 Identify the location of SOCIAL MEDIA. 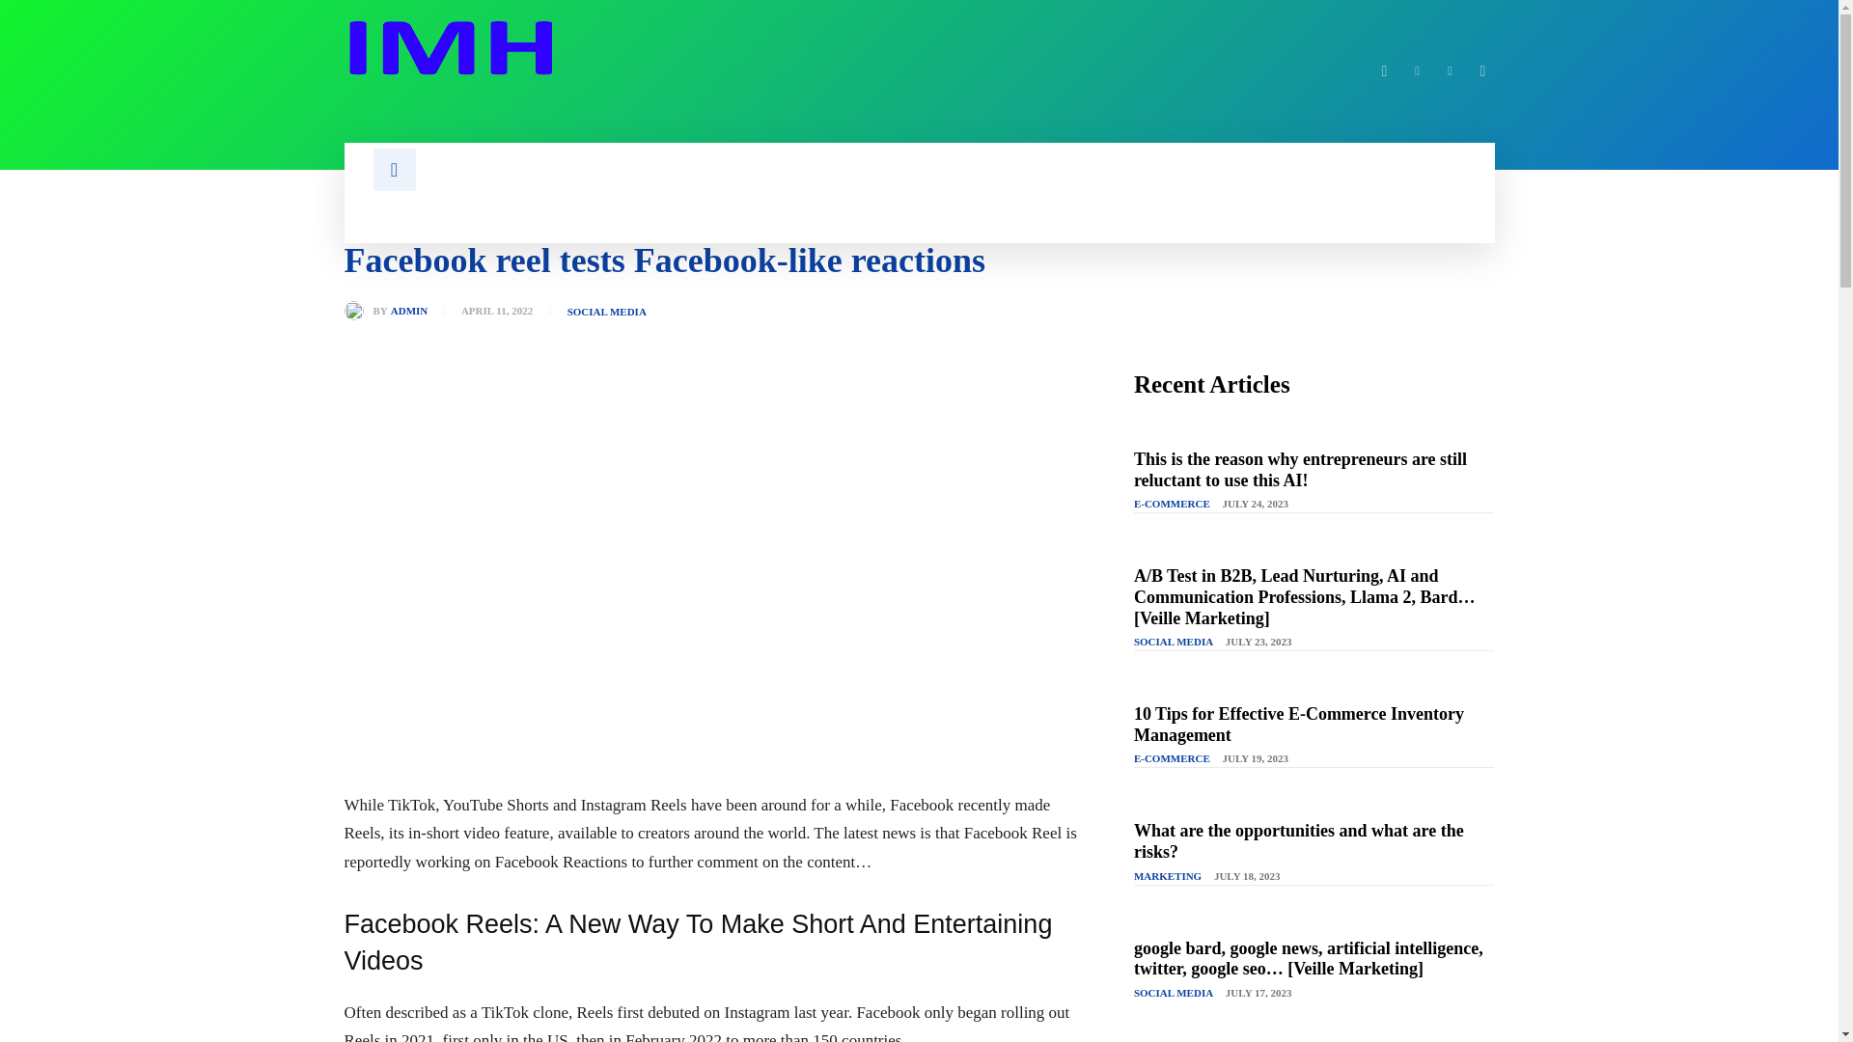
(606, 312).